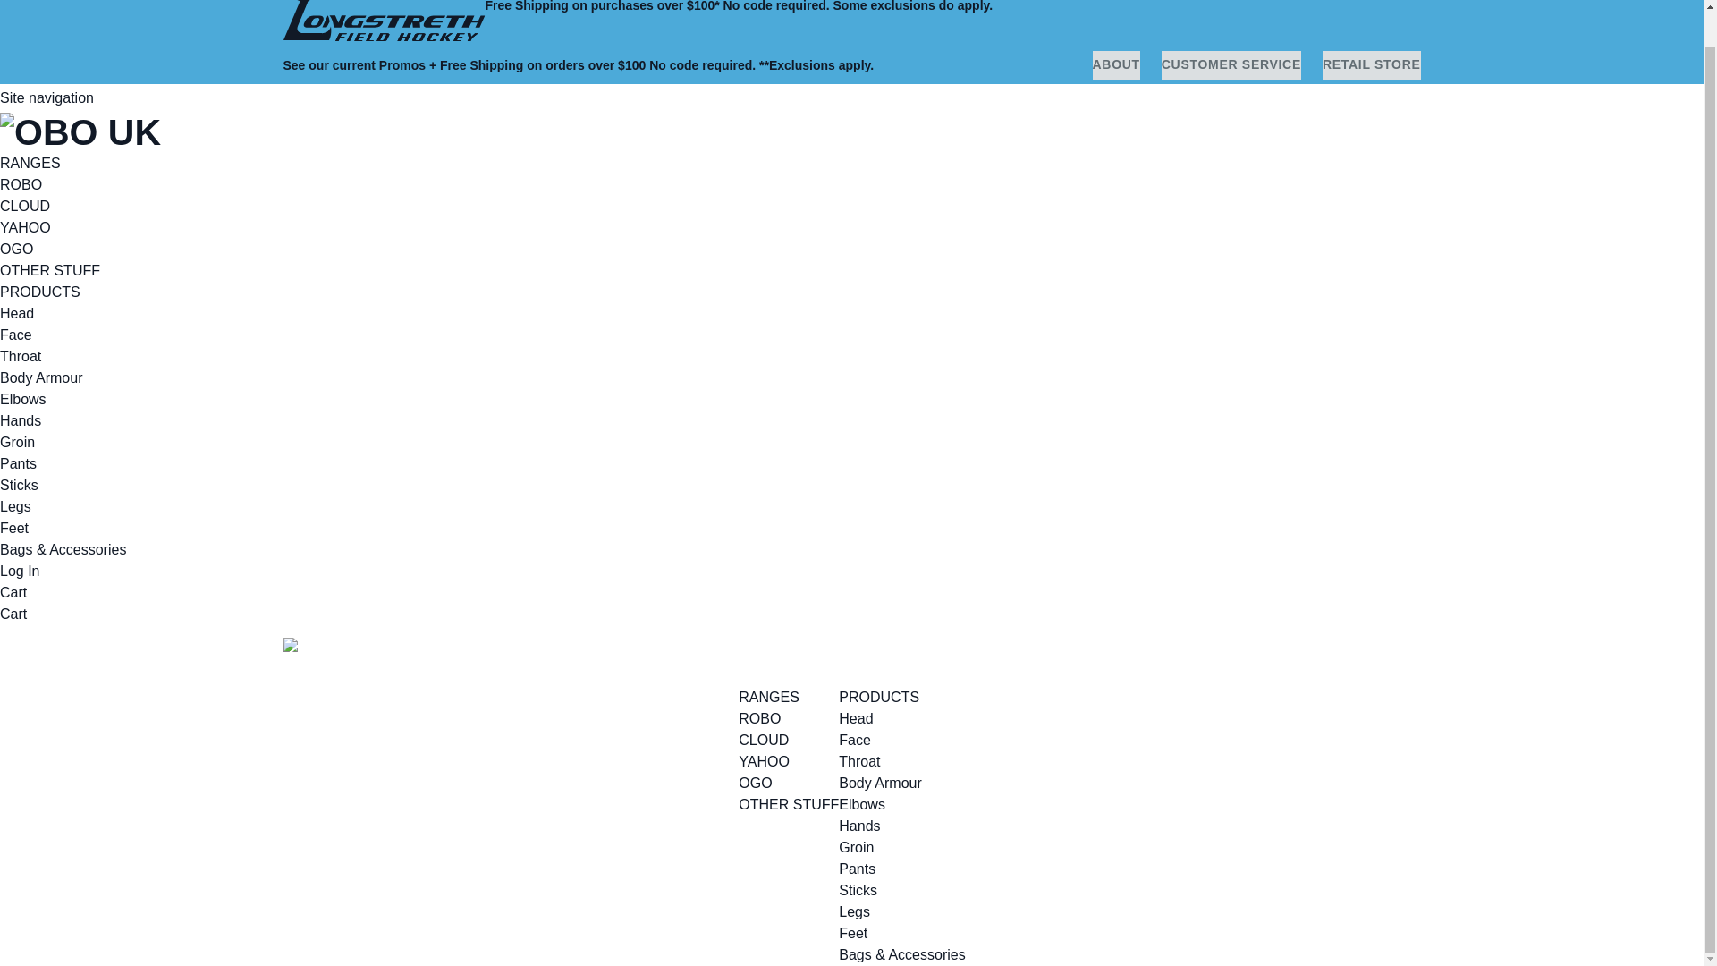 The width and height of the screenshot is (1717, 966). What do you see at coordinates (354, 64) in the screenshot?
I see `See our current Promos` at bounding box center [354, 64].